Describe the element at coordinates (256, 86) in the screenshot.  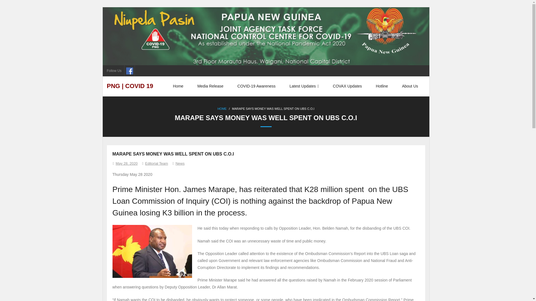
I see `COVID-19 Awareness` at that location.